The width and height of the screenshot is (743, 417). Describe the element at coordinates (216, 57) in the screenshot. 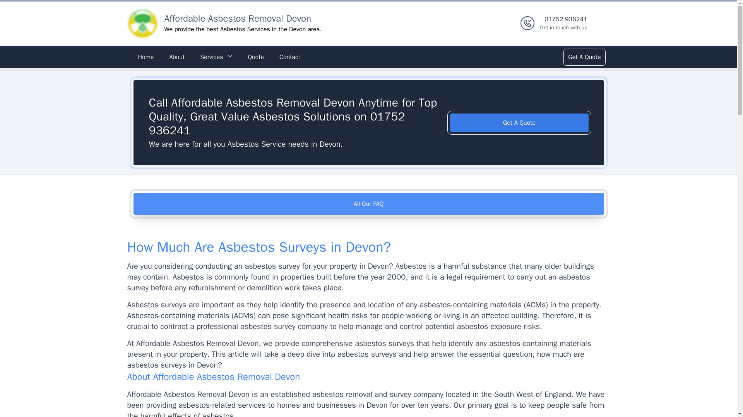

I see `Services` at that location.